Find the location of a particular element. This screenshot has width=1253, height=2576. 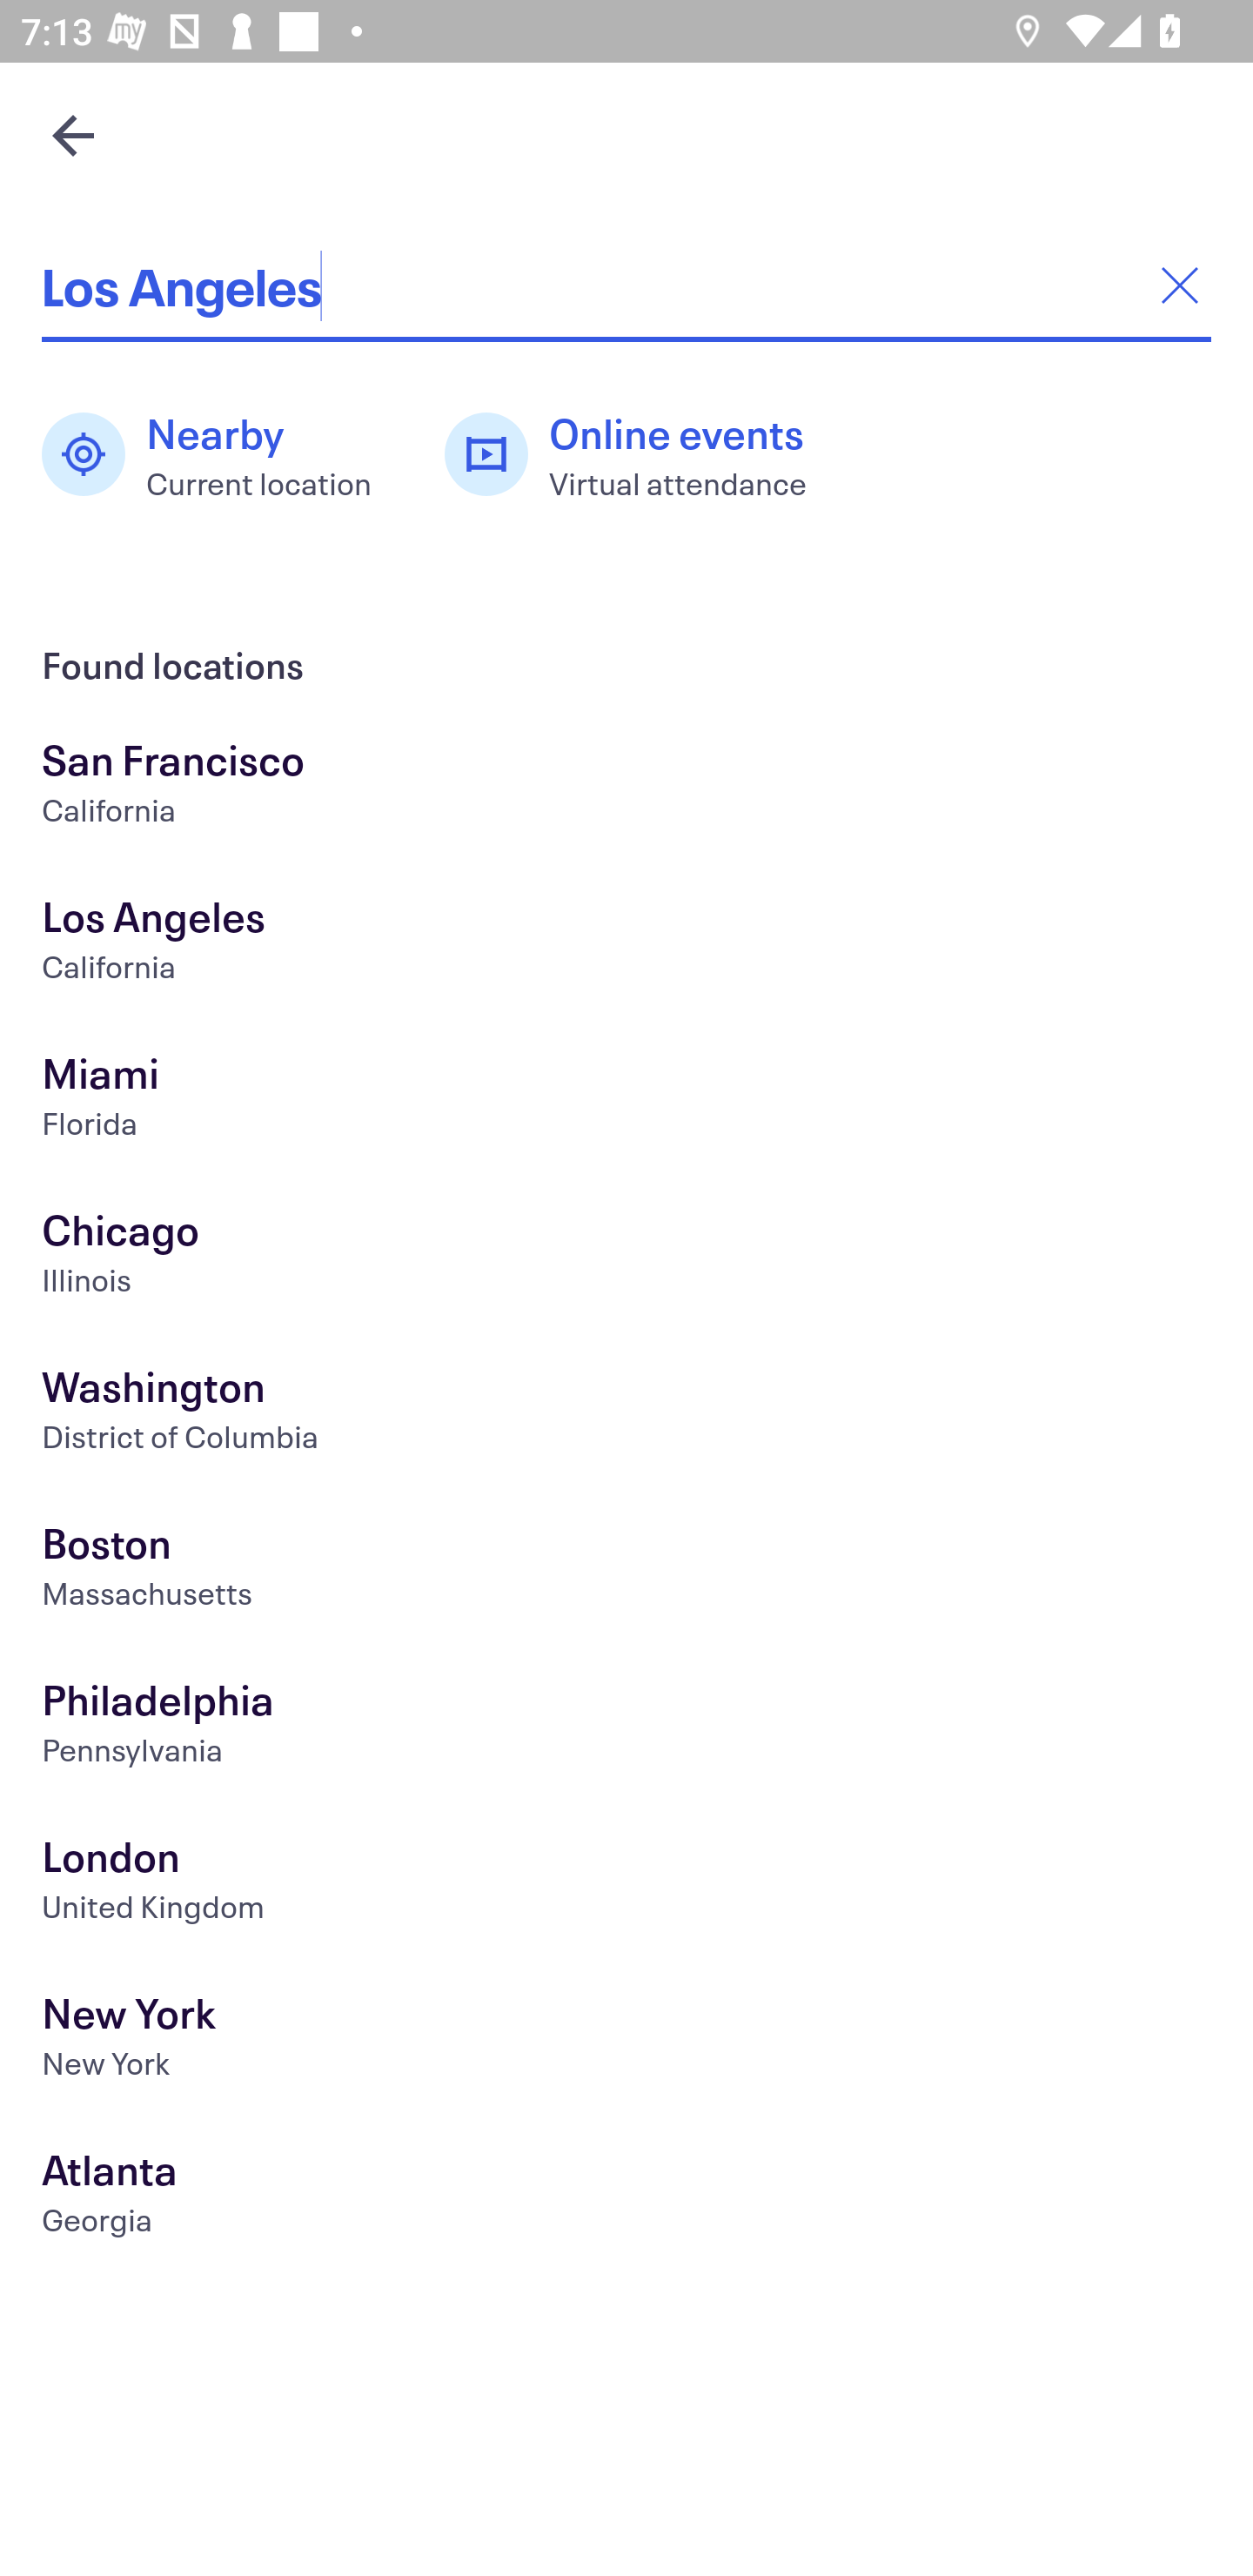

London United Kingdom is located at coordinates (626, 1883).